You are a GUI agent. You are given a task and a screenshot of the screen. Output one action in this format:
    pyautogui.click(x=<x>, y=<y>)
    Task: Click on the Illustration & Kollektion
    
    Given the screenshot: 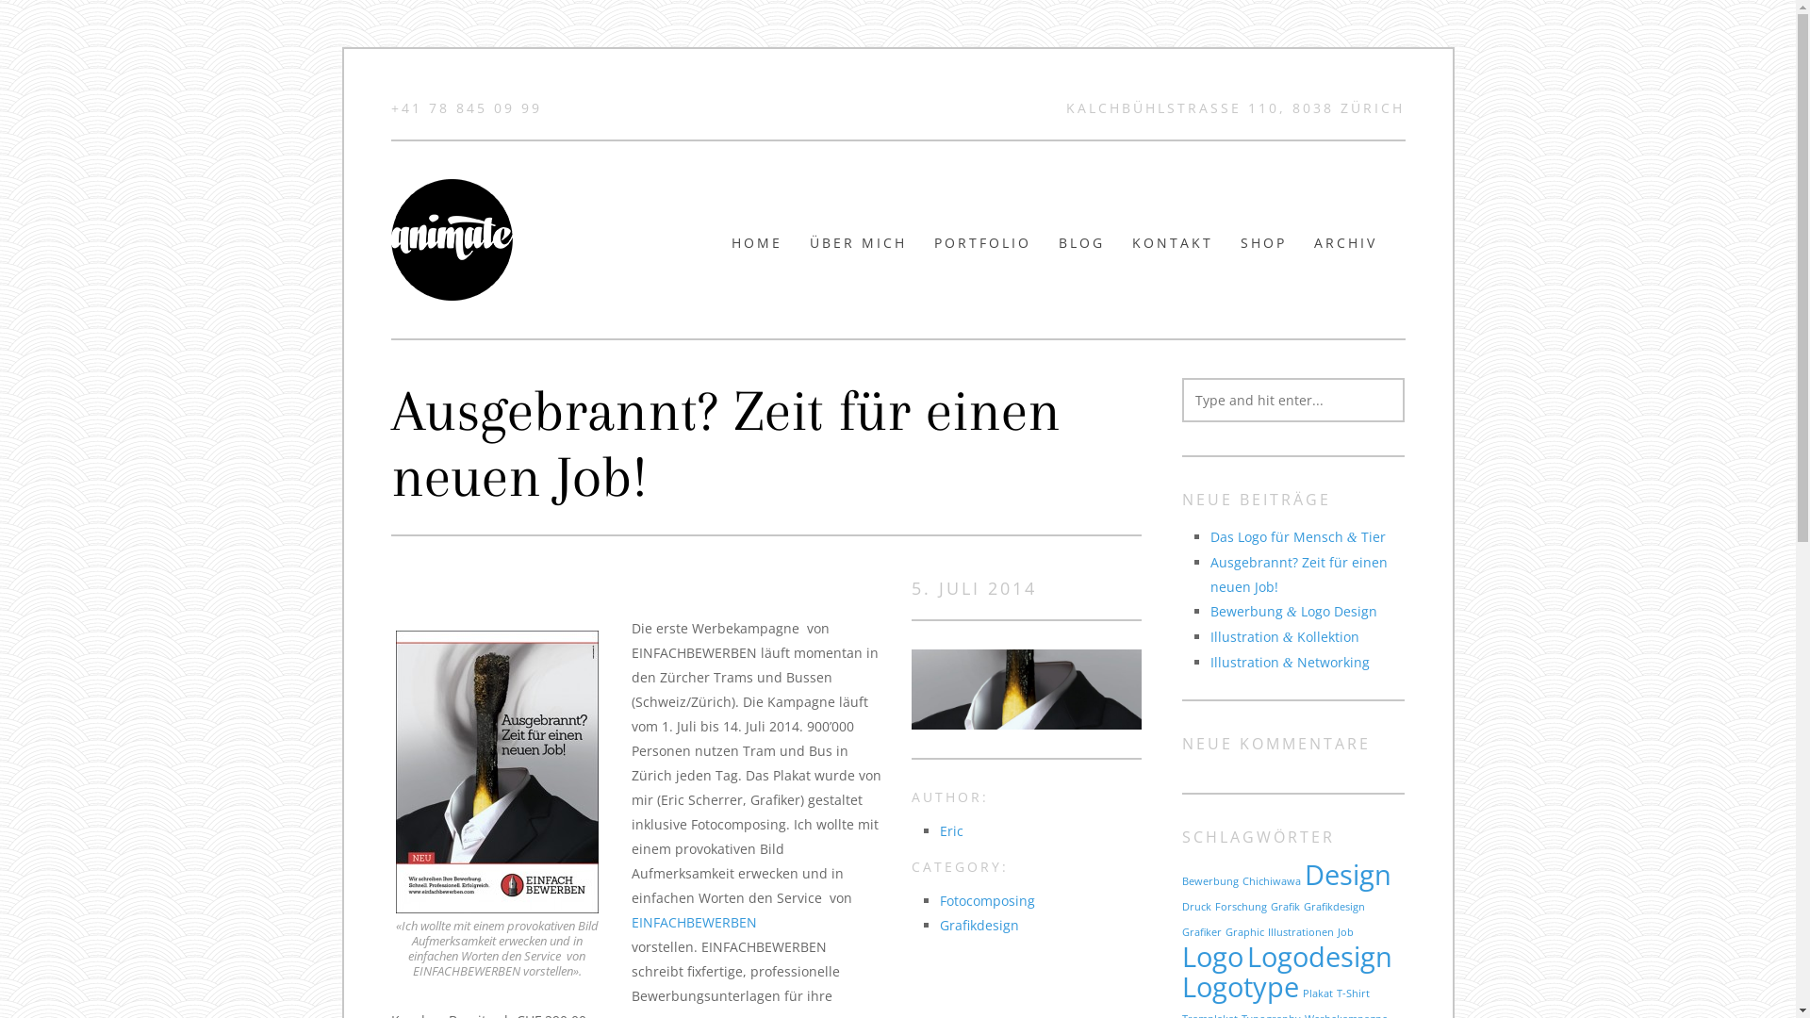 What is the action you would take?
    pyautogui.click(x=1285, y=637)
    